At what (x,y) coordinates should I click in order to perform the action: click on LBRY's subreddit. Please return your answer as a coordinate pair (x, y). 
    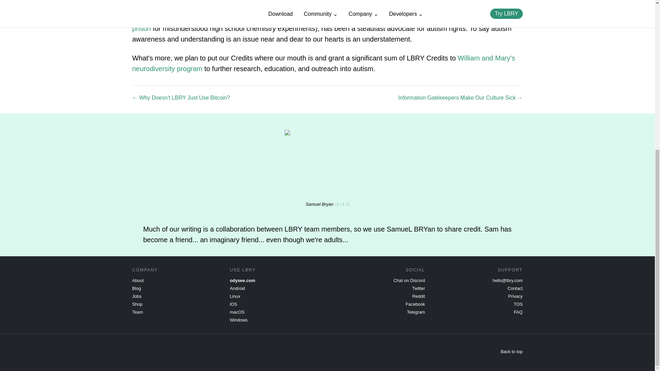
    Looking at the image, I should click on (419, 296).